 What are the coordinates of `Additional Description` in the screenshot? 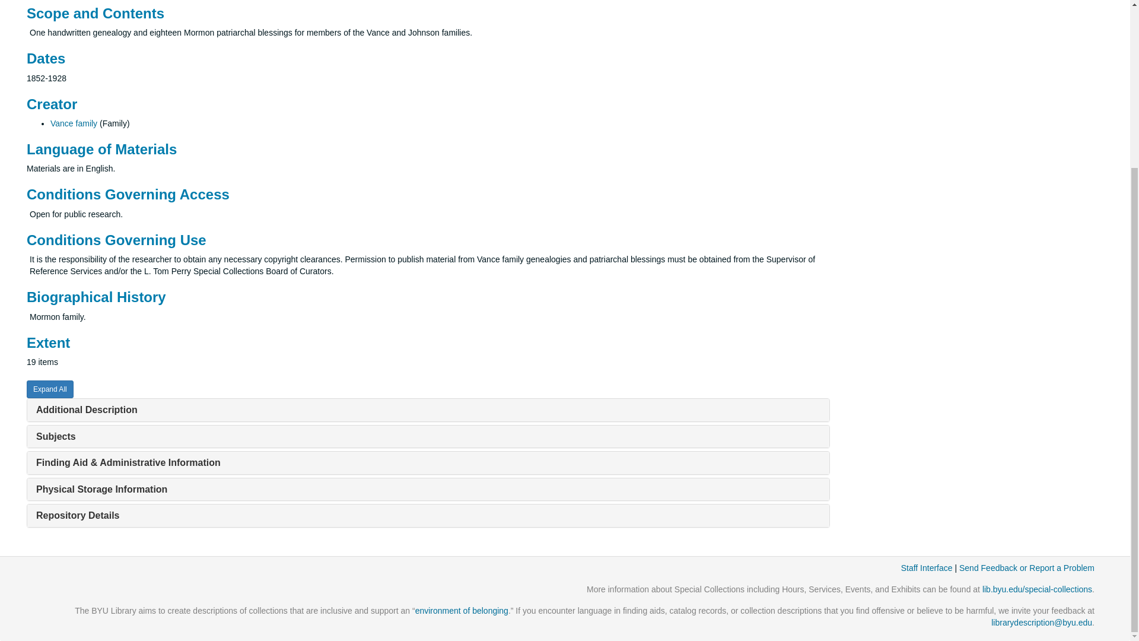 It's located at (87, 410).